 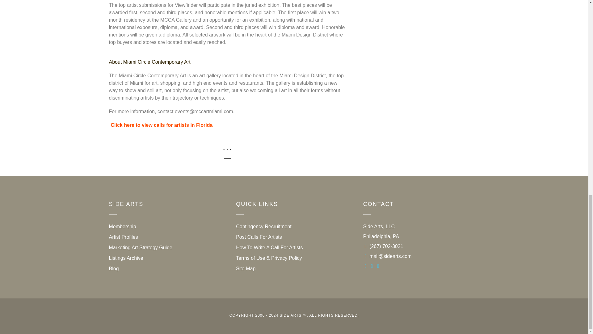 What do you see at coordinates (122, 226) in the screenshot?
I see `Membership` at bounding box center [122, 226].